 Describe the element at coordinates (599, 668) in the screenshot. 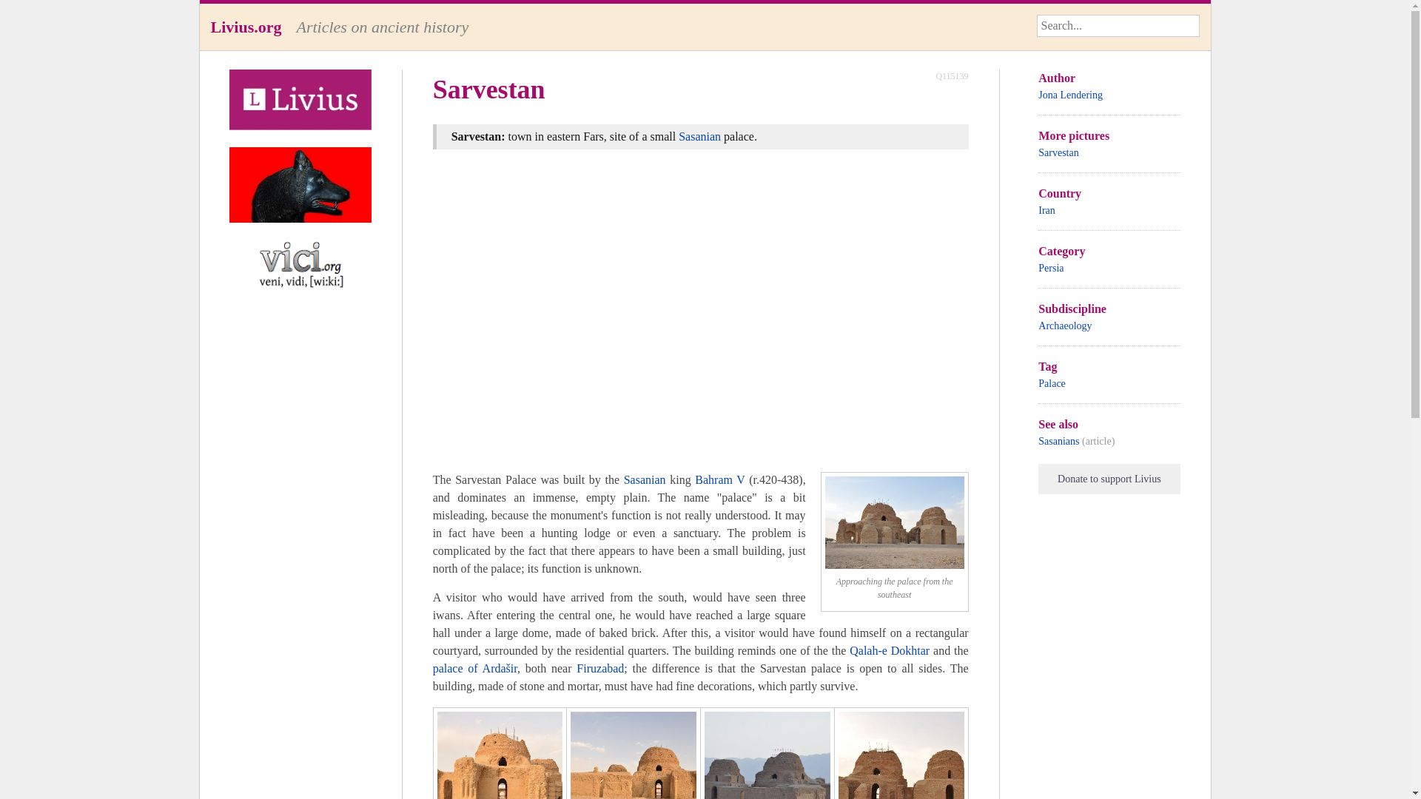

I see `Firuzabad` at that location.